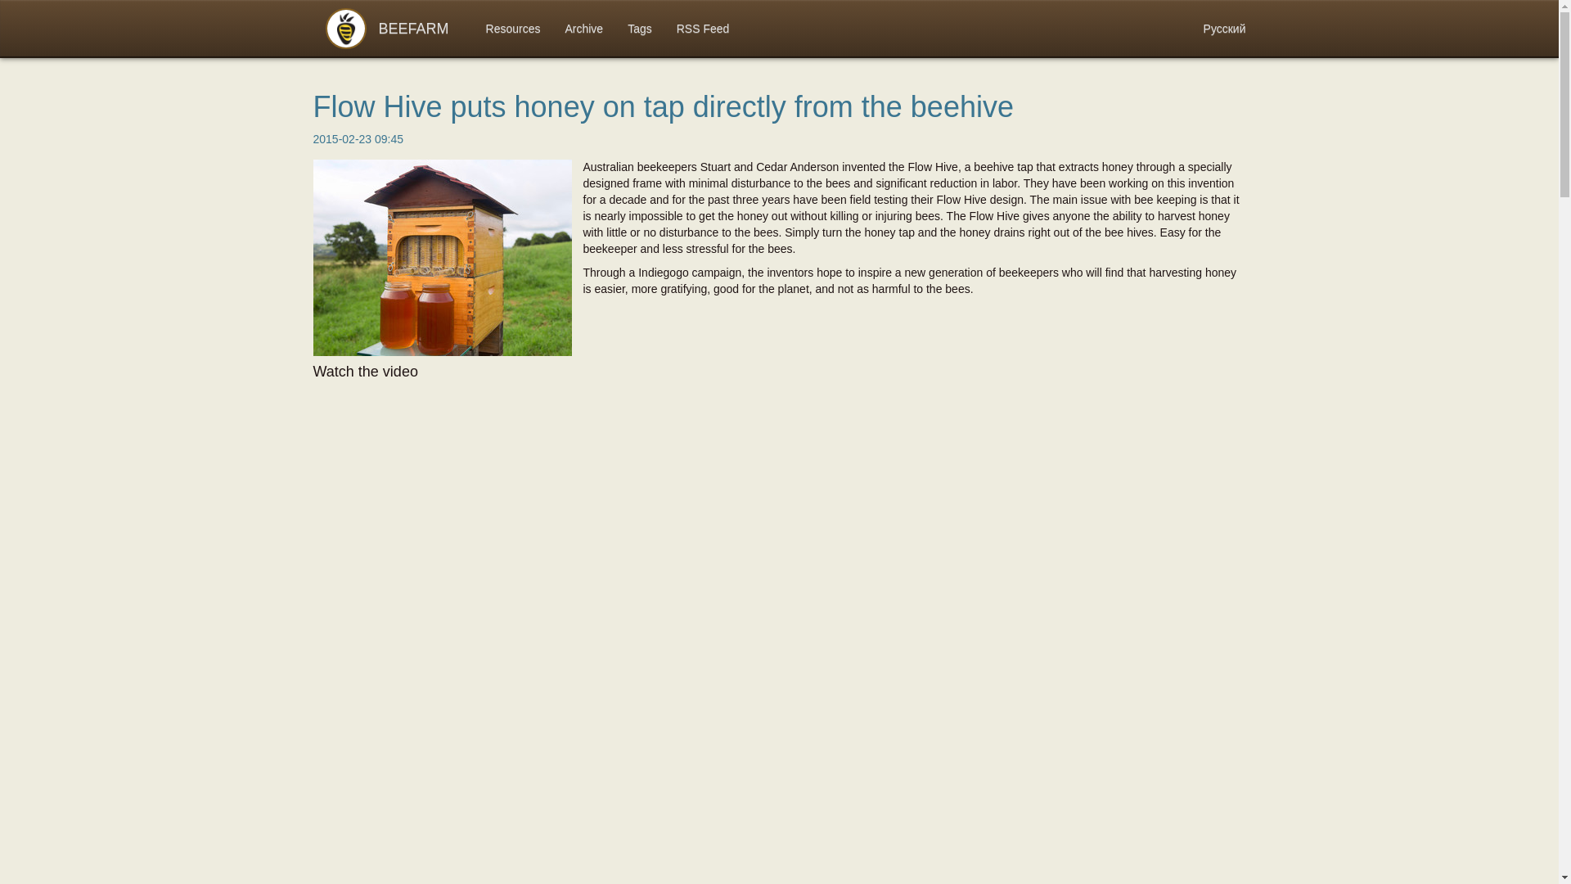 The image size is (1571, 884). I want to click on 2015-02-23 09:45, so click(358, 139).